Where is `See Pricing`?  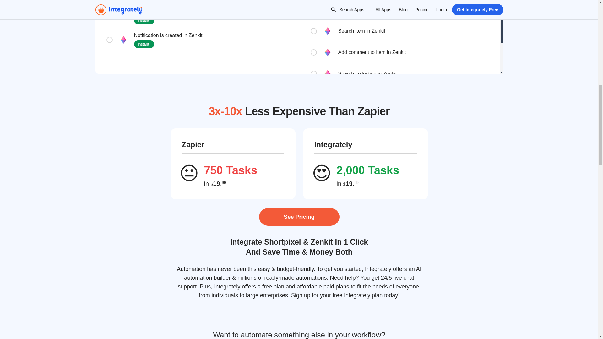 See Pricing is located at coordinates (299, 217).